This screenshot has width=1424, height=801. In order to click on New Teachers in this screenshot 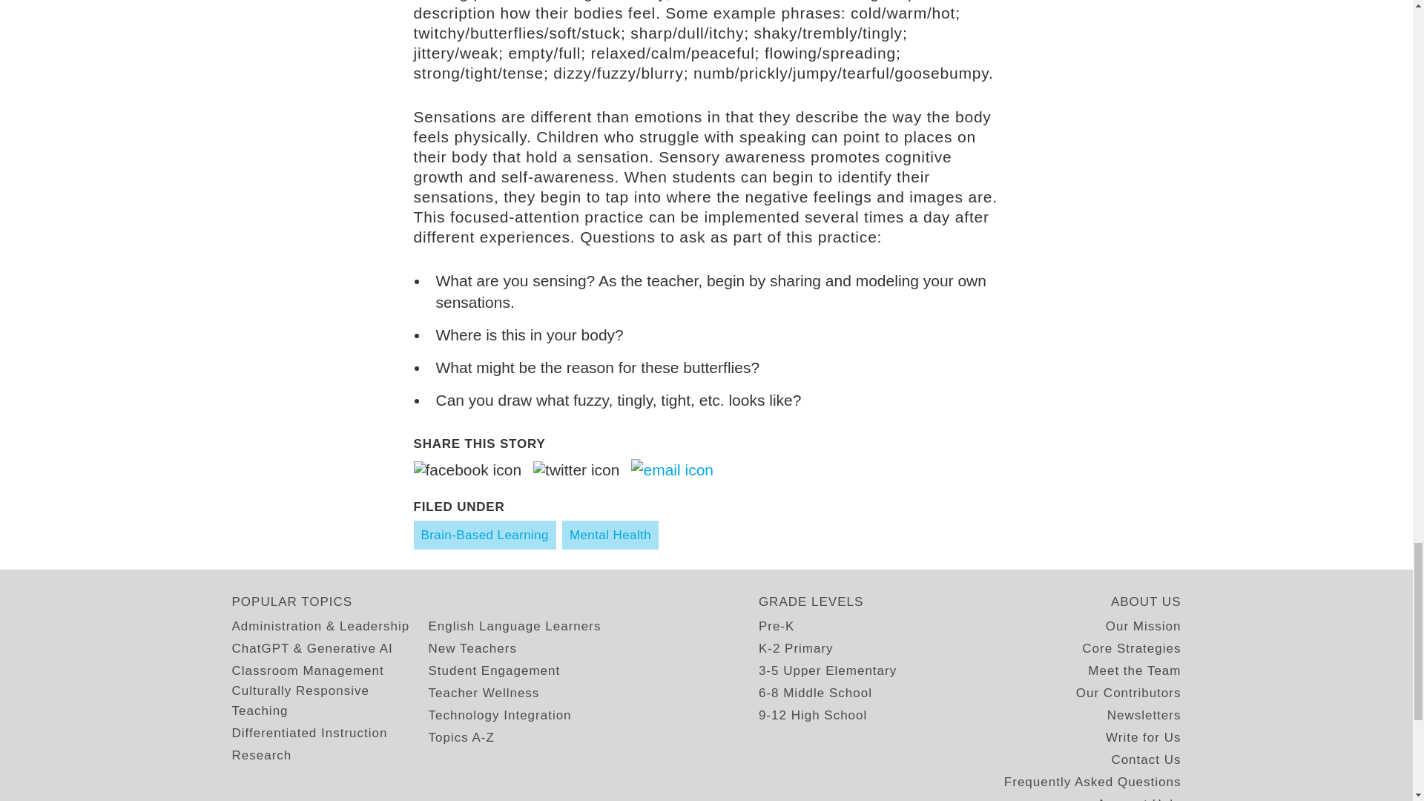, I will do `click(472, 648)`.